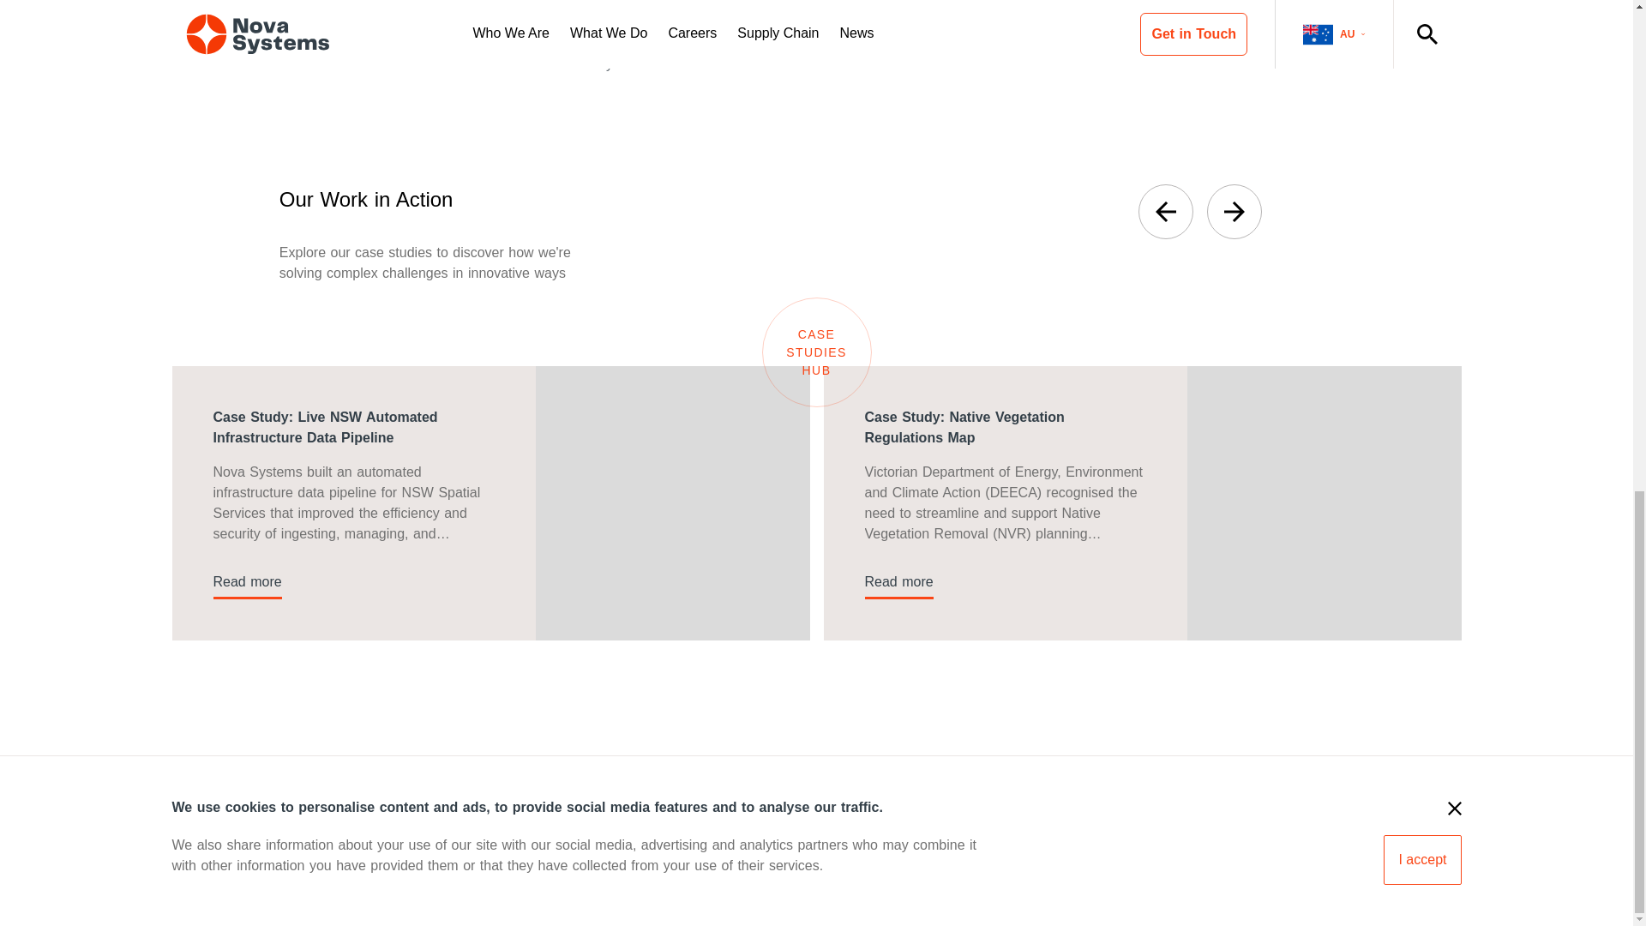 Image resolution: width=1646 pixels, height=926 pixels. I want to click on Supply Chain, so click(480, 898).